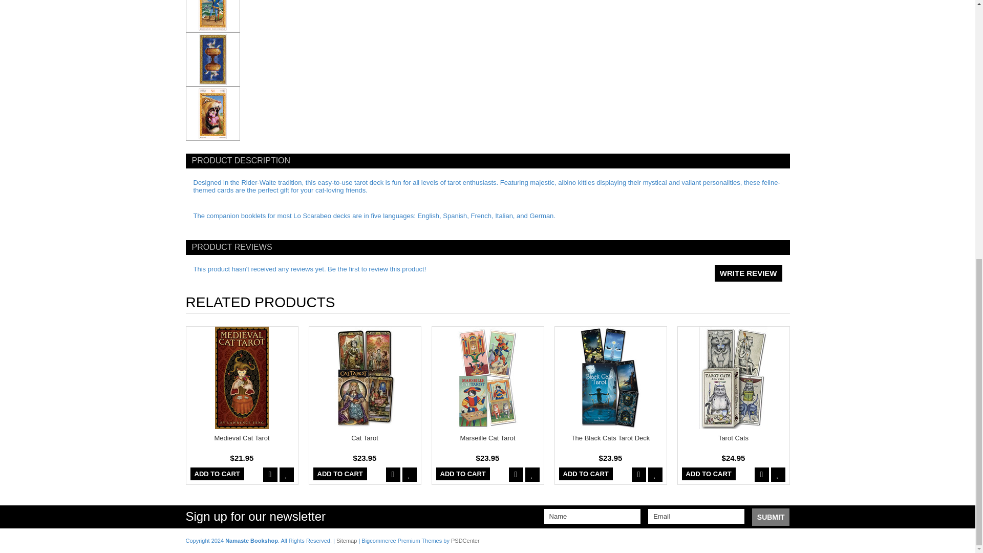 This screenshot has width=983, height=553. What do you see at coordinates (771, 517) in the screenshot?
I see `Submit` at bounding box center [771, 517].